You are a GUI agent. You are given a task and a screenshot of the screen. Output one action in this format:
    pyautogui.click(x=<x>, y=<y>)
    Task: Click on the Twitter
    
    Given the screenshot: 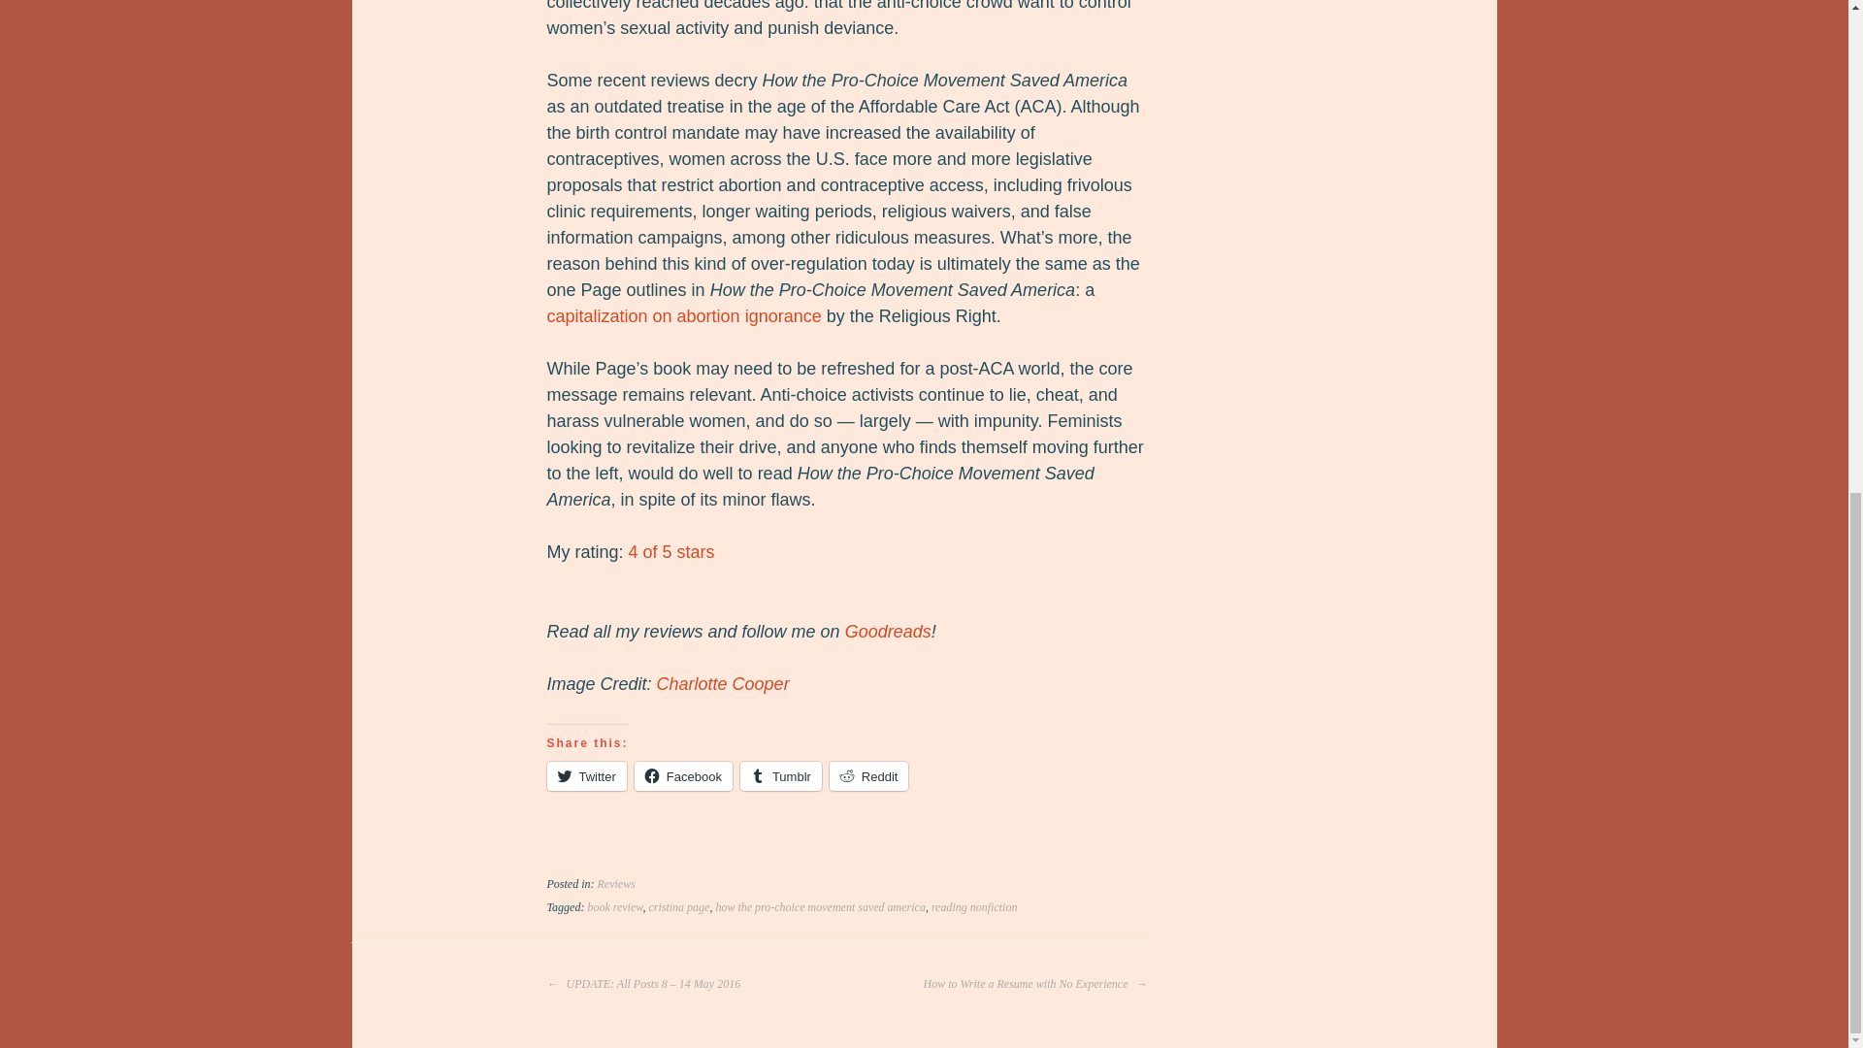 What is the action you would take?
    pyautogui.click(x=586, y=776)
    